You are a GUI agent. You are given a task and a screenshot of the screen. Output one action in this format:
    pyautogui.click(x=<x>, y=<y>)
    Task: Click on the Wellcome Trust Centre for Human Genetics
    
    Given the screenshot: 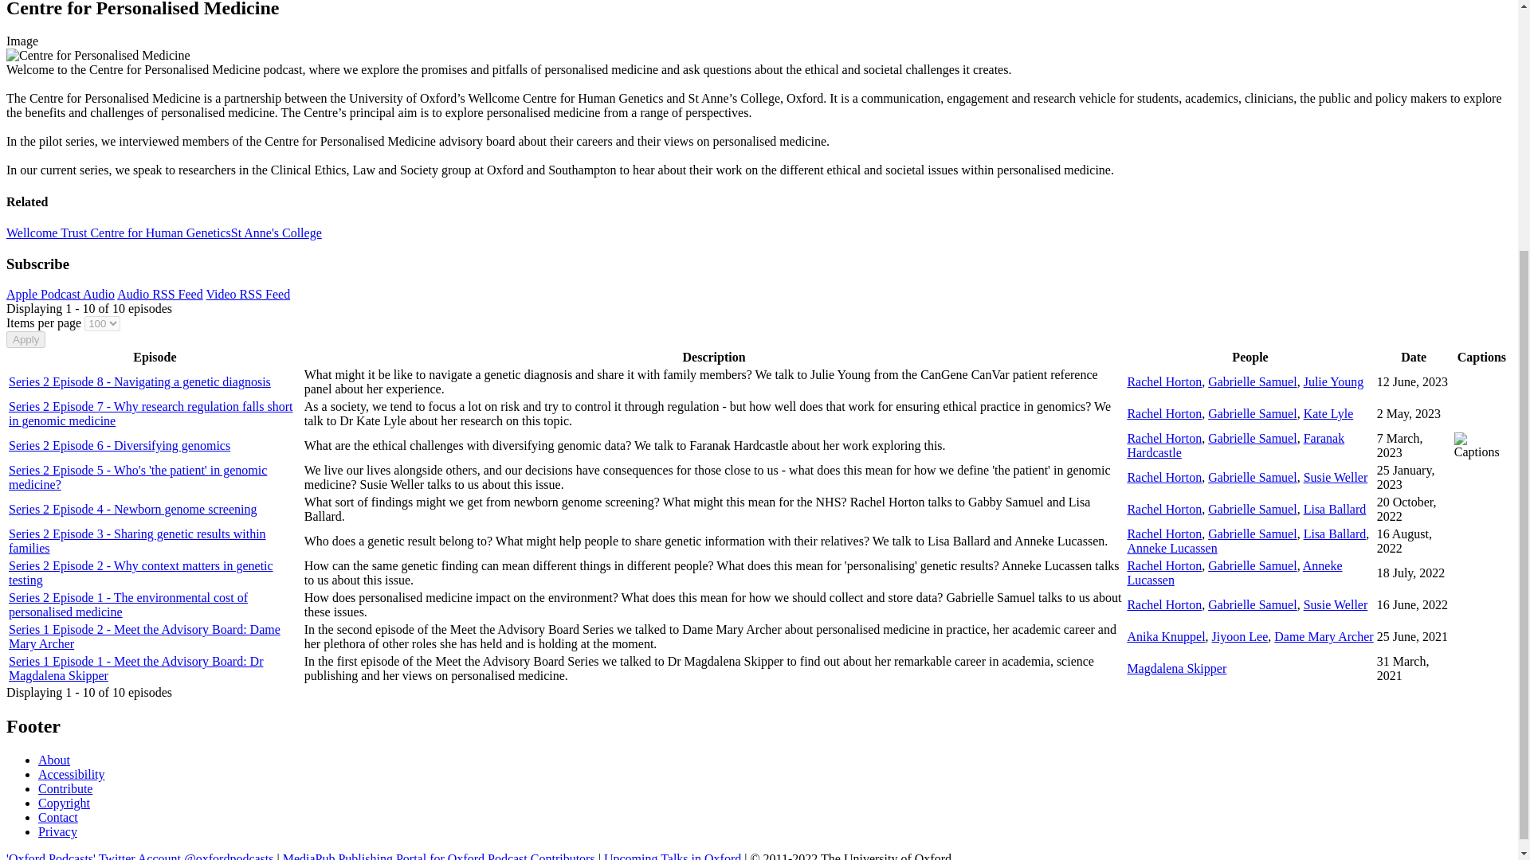 What is the action you would take?
    pyautogui.click(x=118, y=233)
    